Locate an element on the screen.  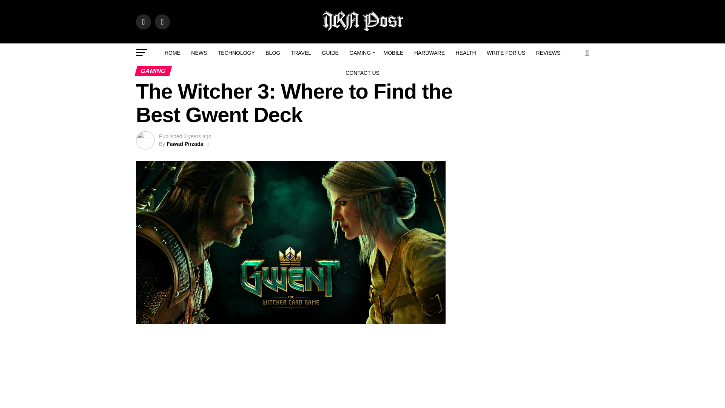
GUIDE is located at coordinates (330, 53).